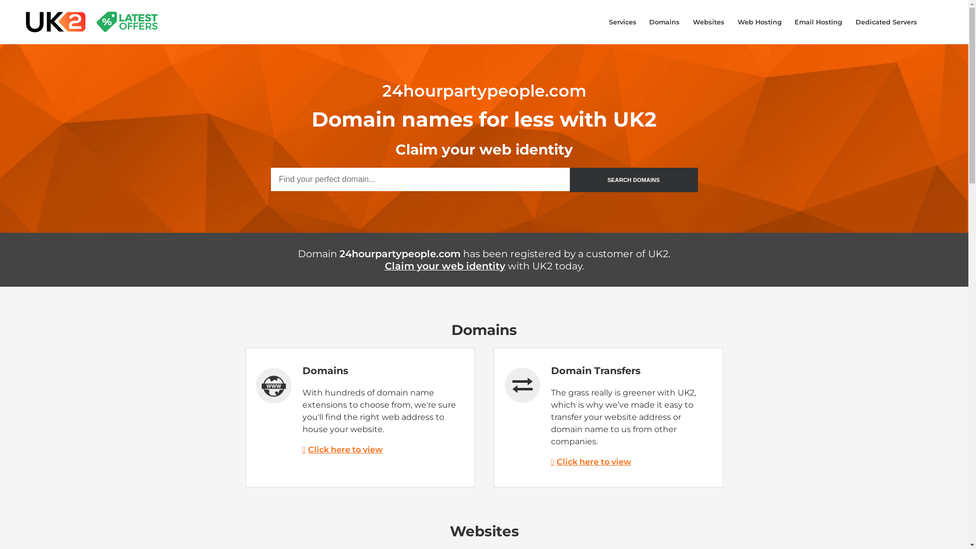 The width and height of the screenshot is (976, 549). What do you see at coordinates (528, 272) in the screenshot?
I see `Claim your web identity` at bounding box center [528, 272].